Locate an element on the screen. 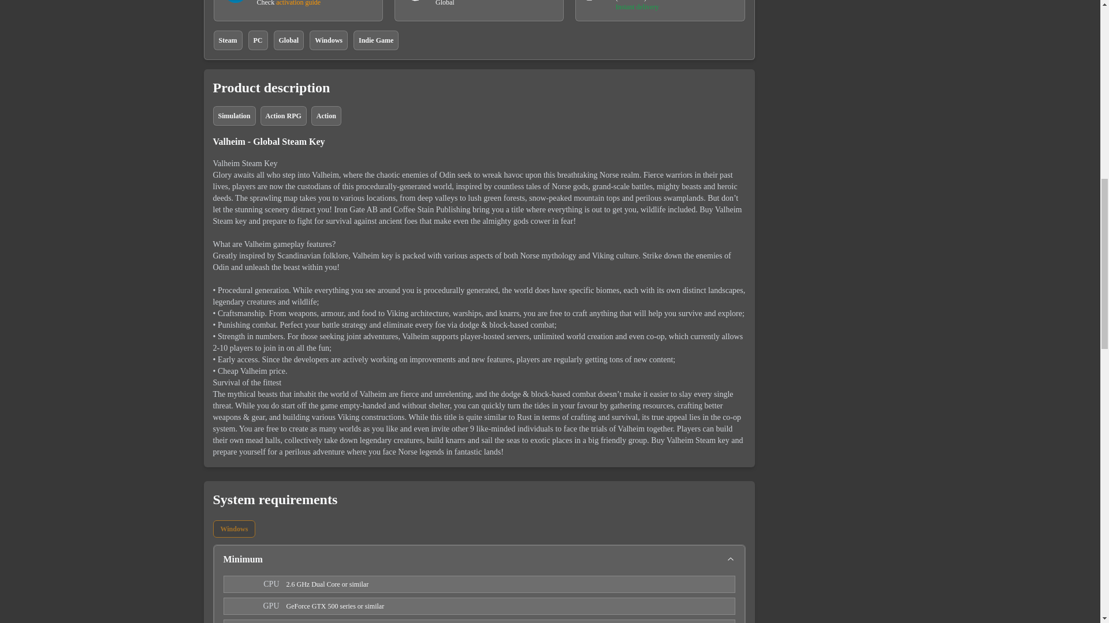  activation guide is located at coordinates (298, 3).